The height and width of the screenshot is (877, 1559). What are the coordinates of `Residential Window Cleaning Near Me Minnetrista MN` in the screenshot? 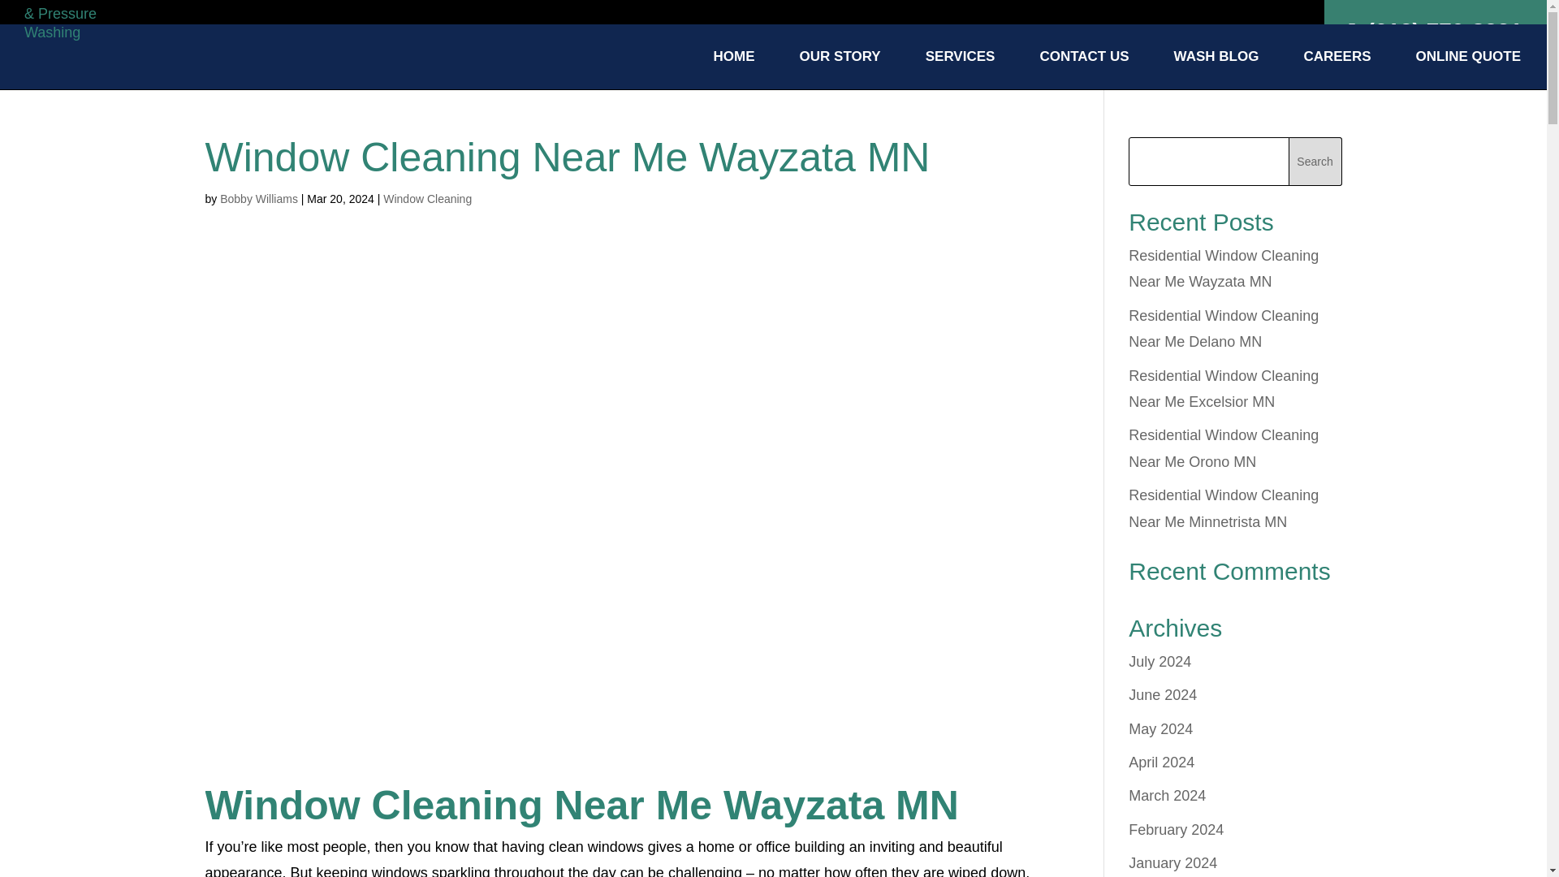 It's located at (1224, 508).